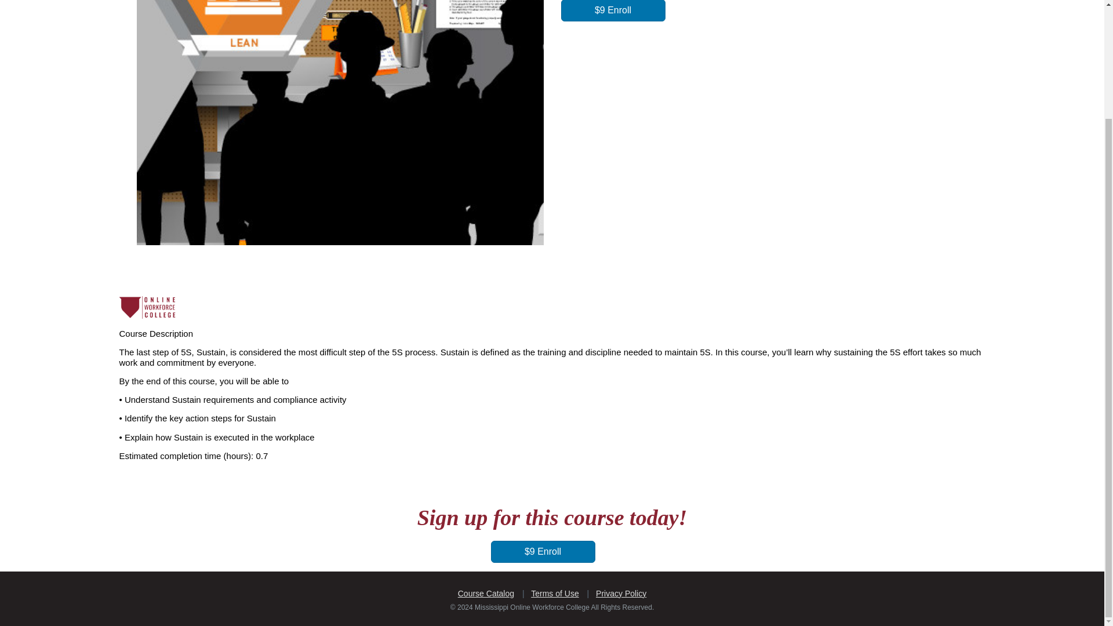 This screenshot has height=626, width=1113. I want to click on Privacy Policy, so click(621, 594).